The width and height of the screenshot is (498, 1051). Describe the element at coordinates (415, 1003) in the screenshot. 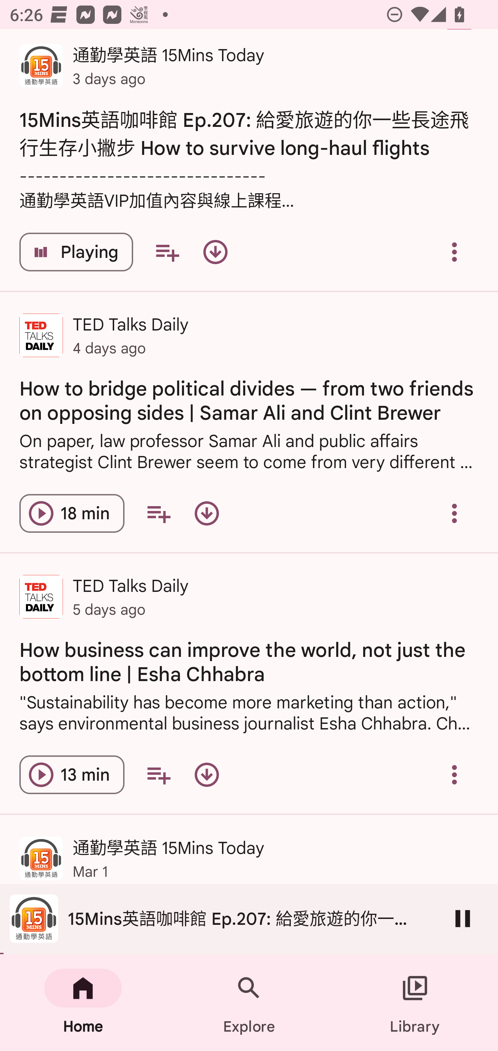

I see `Library` at that location.